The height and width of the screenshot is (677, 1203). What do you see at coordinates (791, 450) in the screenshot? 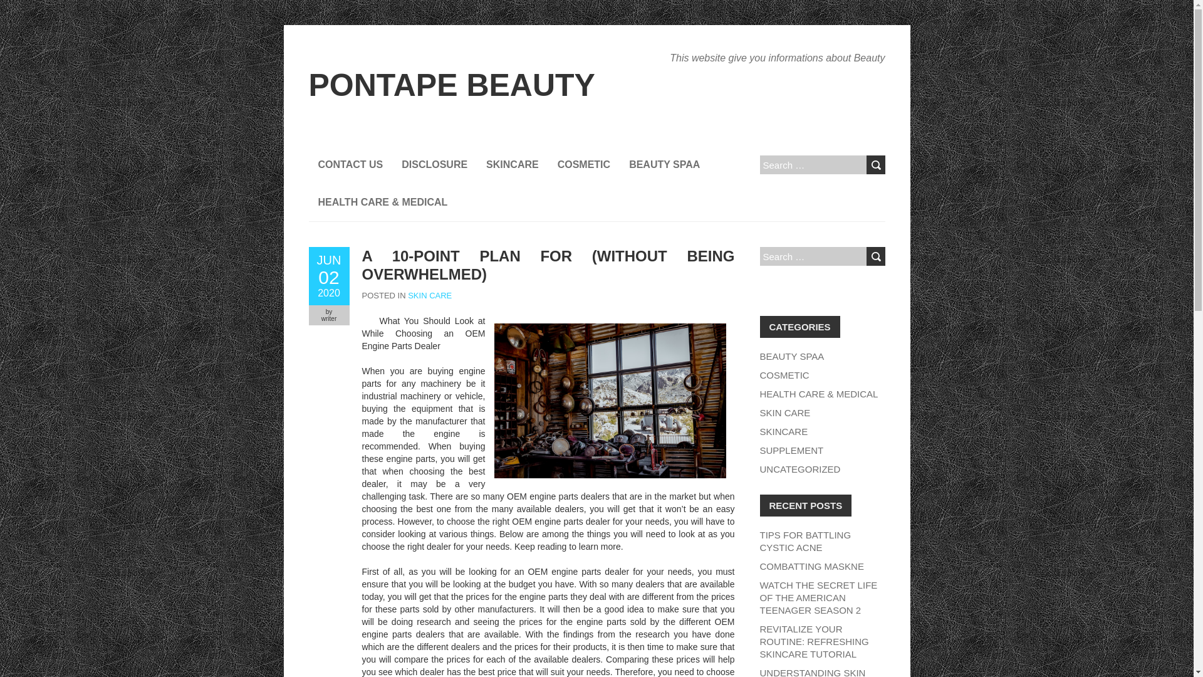
I see `DISCLOSURE` at bounding box center [791, 450].